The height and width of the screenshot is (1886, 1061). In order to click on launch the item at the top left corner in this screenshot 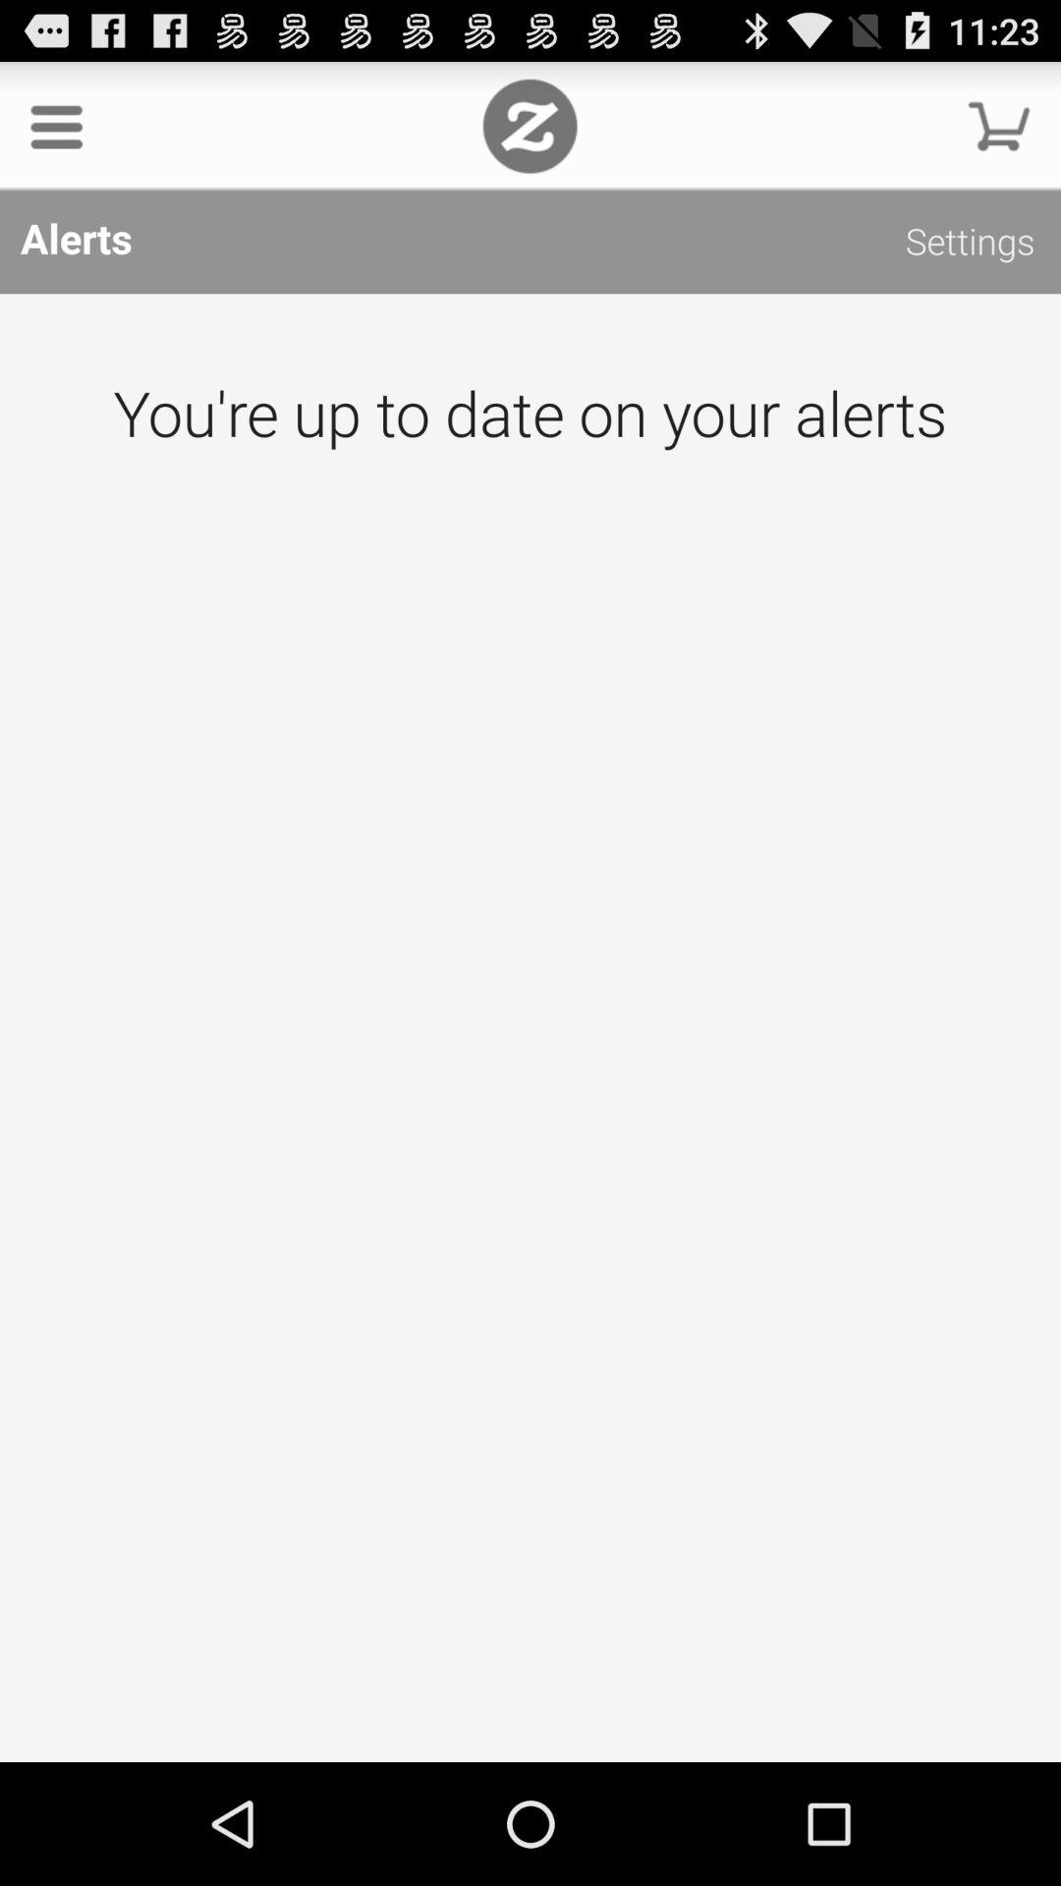, I will do `click(57, 126)`.